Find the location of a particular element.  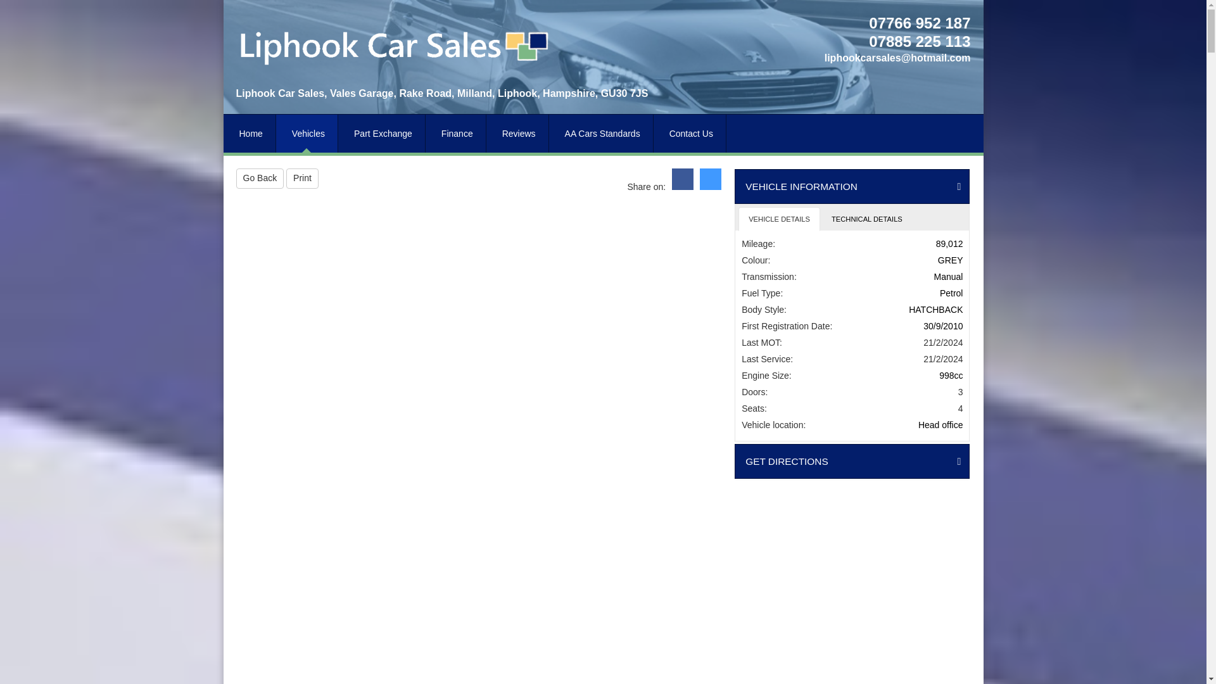

AA Cars Standards is located at coordinates (602, 133).